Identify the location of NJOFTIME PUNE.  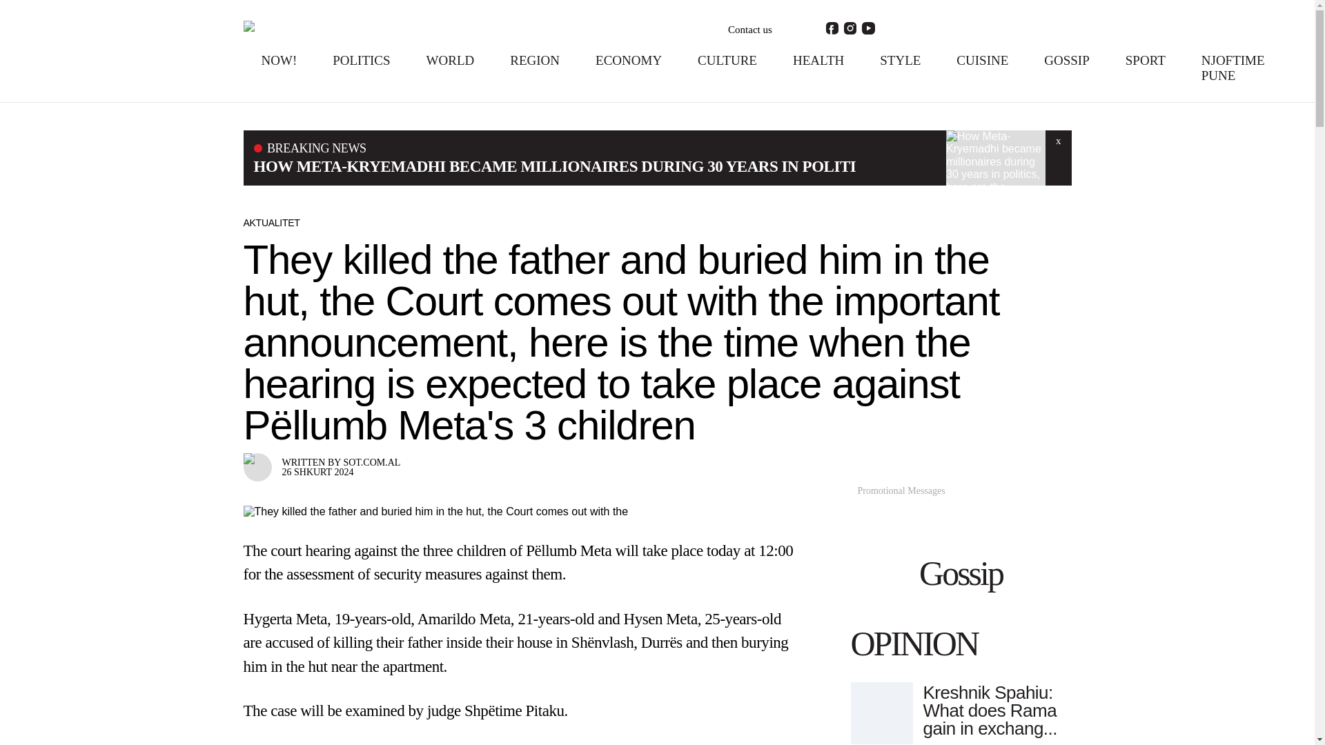
(1233, 68).